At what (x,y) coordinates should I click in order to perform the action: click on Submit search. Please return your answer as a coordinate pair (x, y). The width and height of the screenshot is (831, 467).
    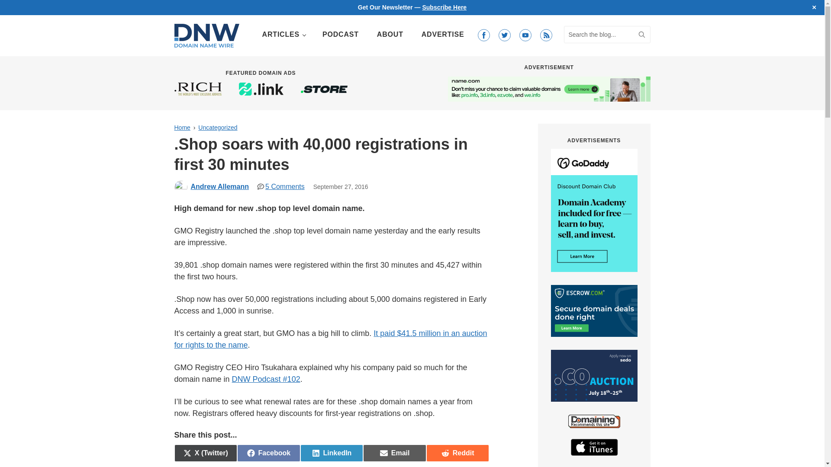
    Looking at the image, I should click on (641, 35).